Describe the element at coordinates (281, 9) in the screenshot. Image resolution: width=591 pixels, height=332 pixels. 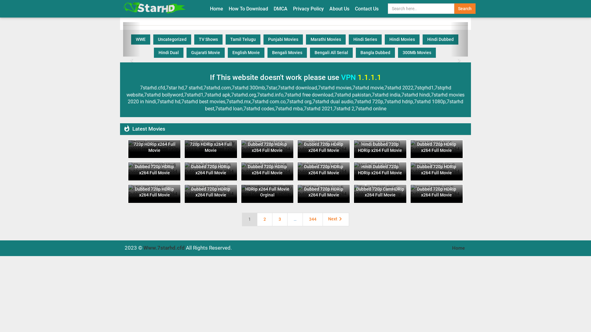
I see `DMCA` at that location.